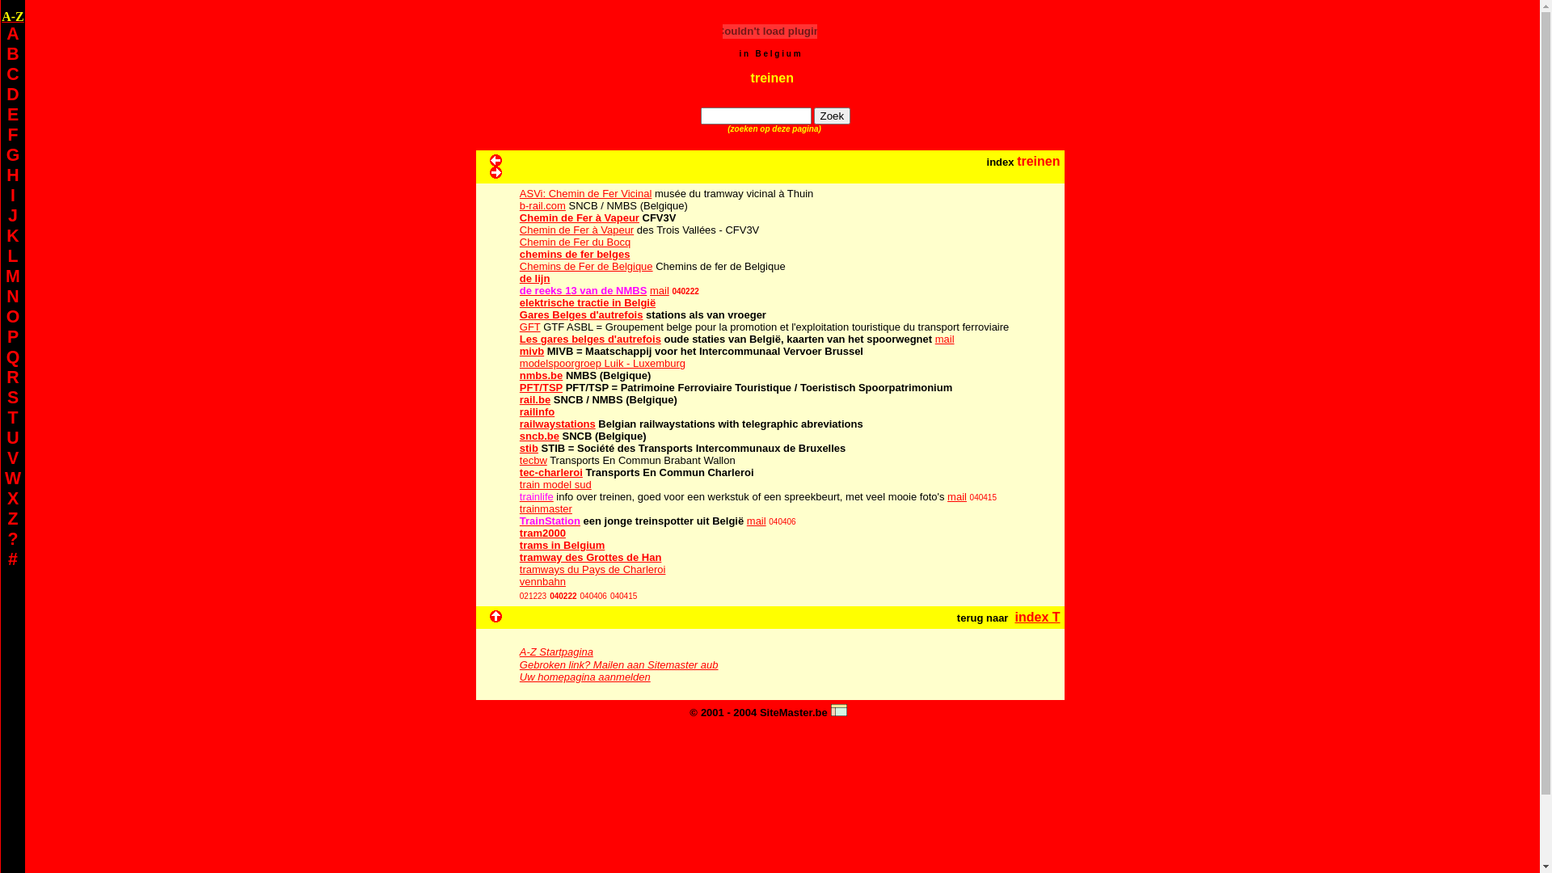 The height and width of the screenshot is (873, 1552). I want to click on sncb.be, so click(540, 436).